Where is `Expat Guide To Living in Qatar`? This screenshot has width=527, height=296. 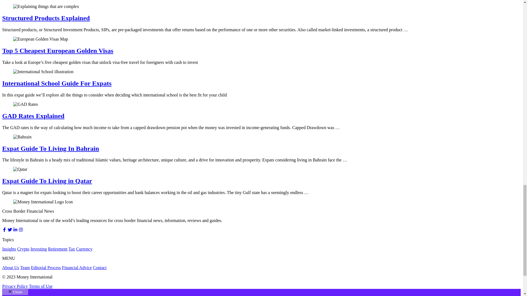 Expat Guide To Living in Qatar is located at coordinates (47, 181).